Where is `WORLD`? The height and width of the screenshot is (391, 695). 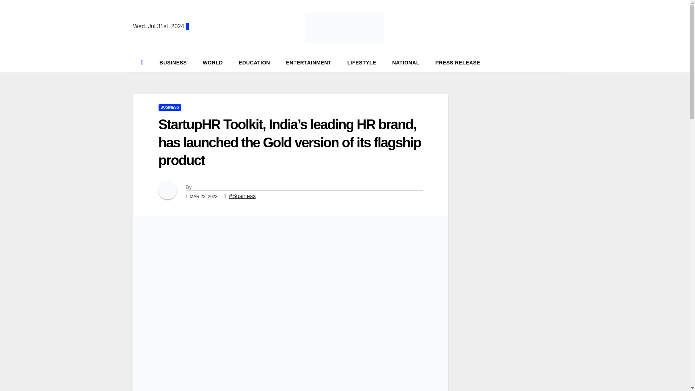
WORLD is located at coordinates (212, 62).